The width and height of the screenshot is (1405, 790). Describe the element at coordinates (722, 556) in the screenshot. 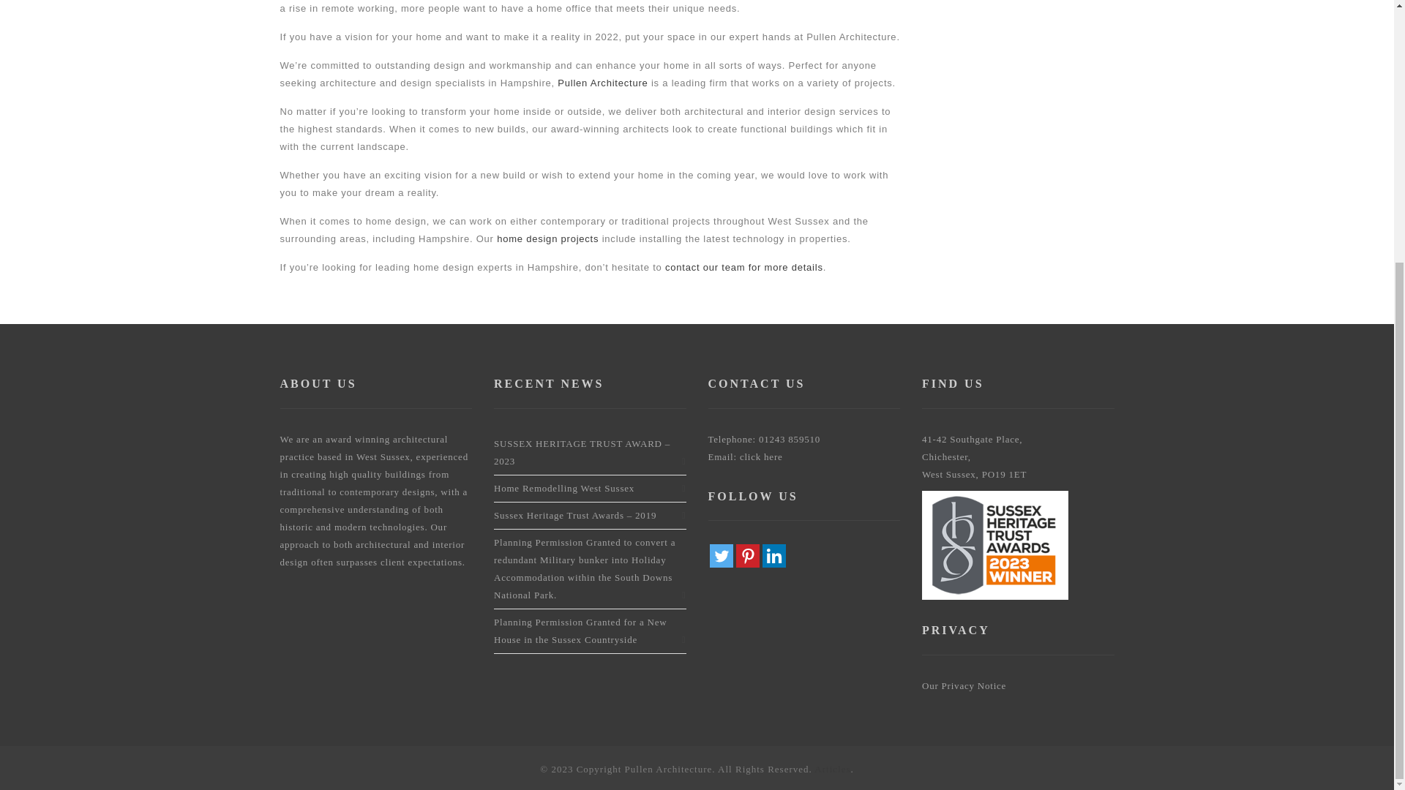

I see `Twitter` at that location.